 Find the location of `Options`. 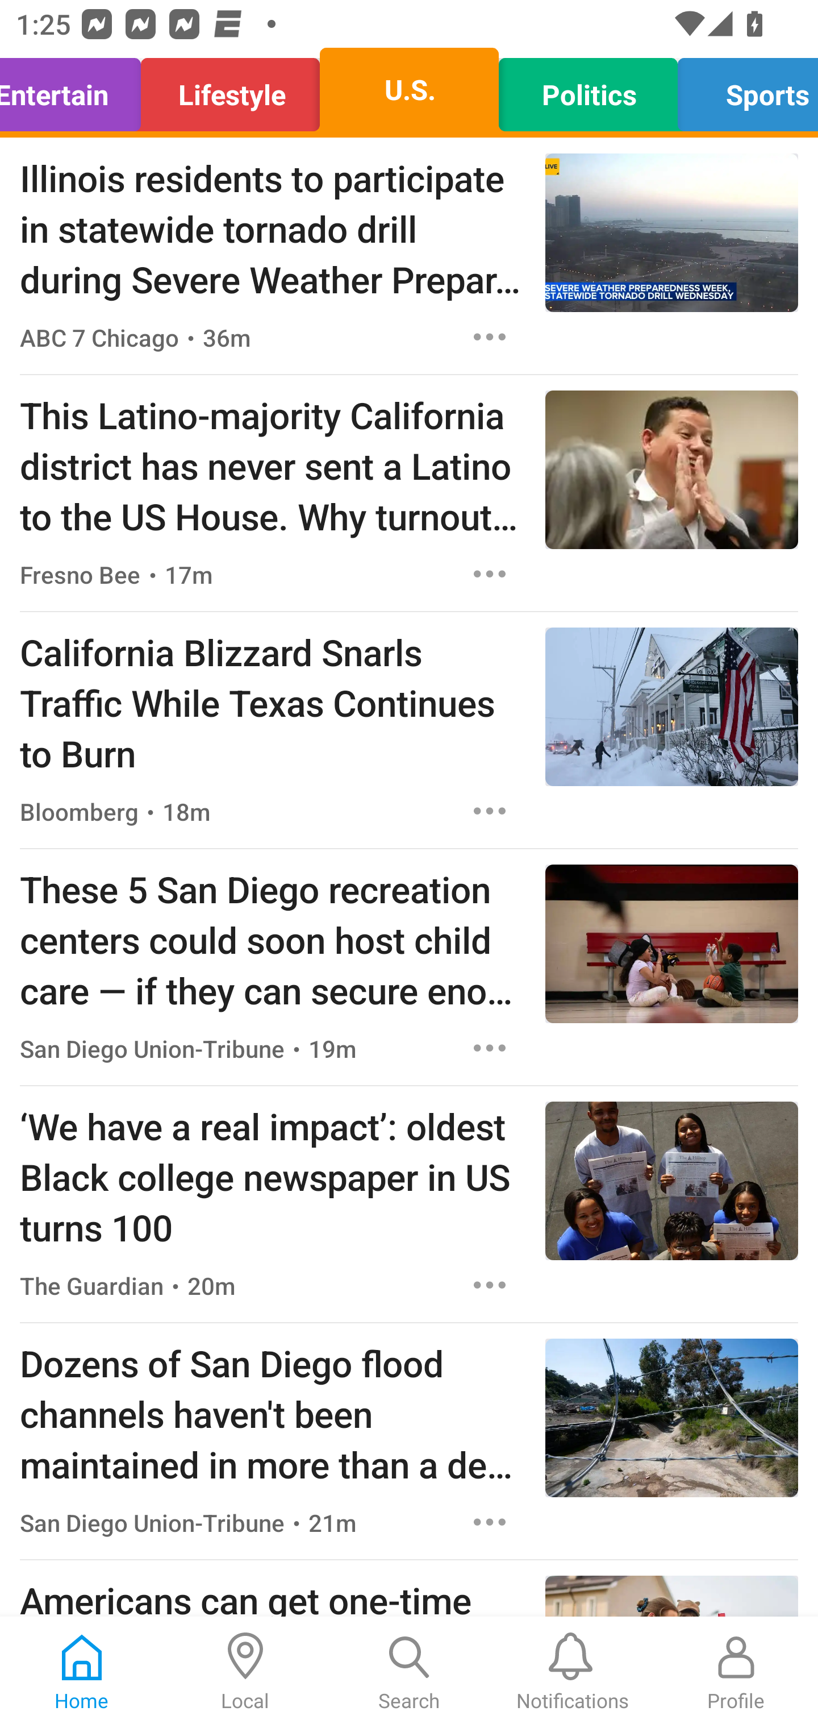

Options is located at coordinates (490, 1048).